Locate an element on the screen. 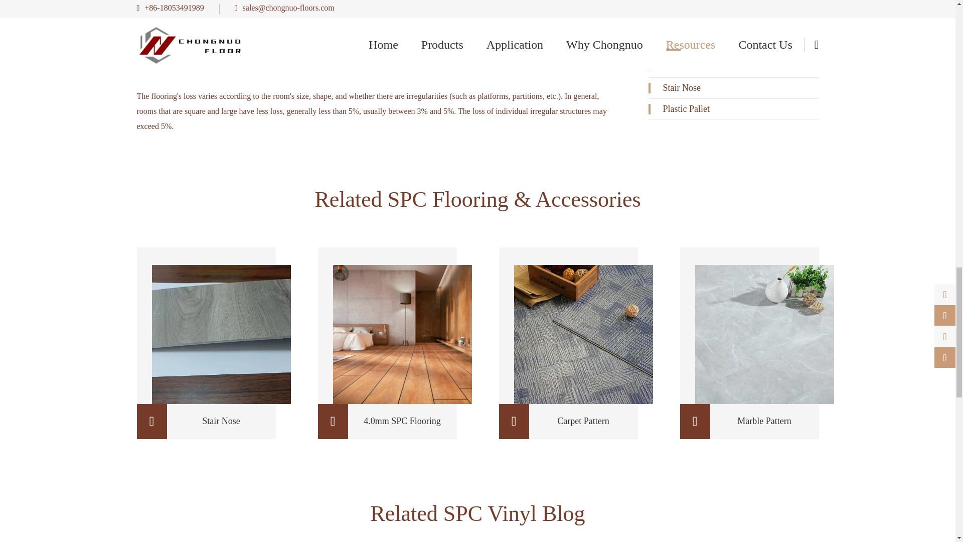 This screenshot has height=542, width=963. SPC Stair Nose is located at coordinates (221, 334).